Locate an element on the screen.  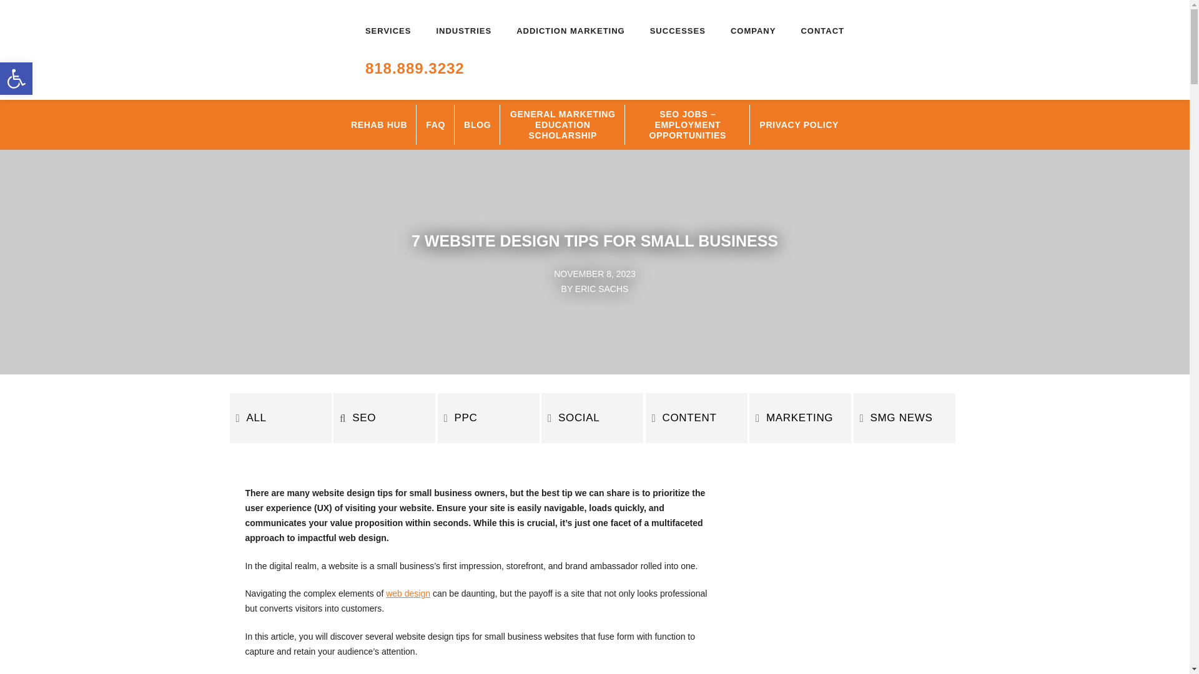
REHAB HUB is located at coordinates (378, 124).